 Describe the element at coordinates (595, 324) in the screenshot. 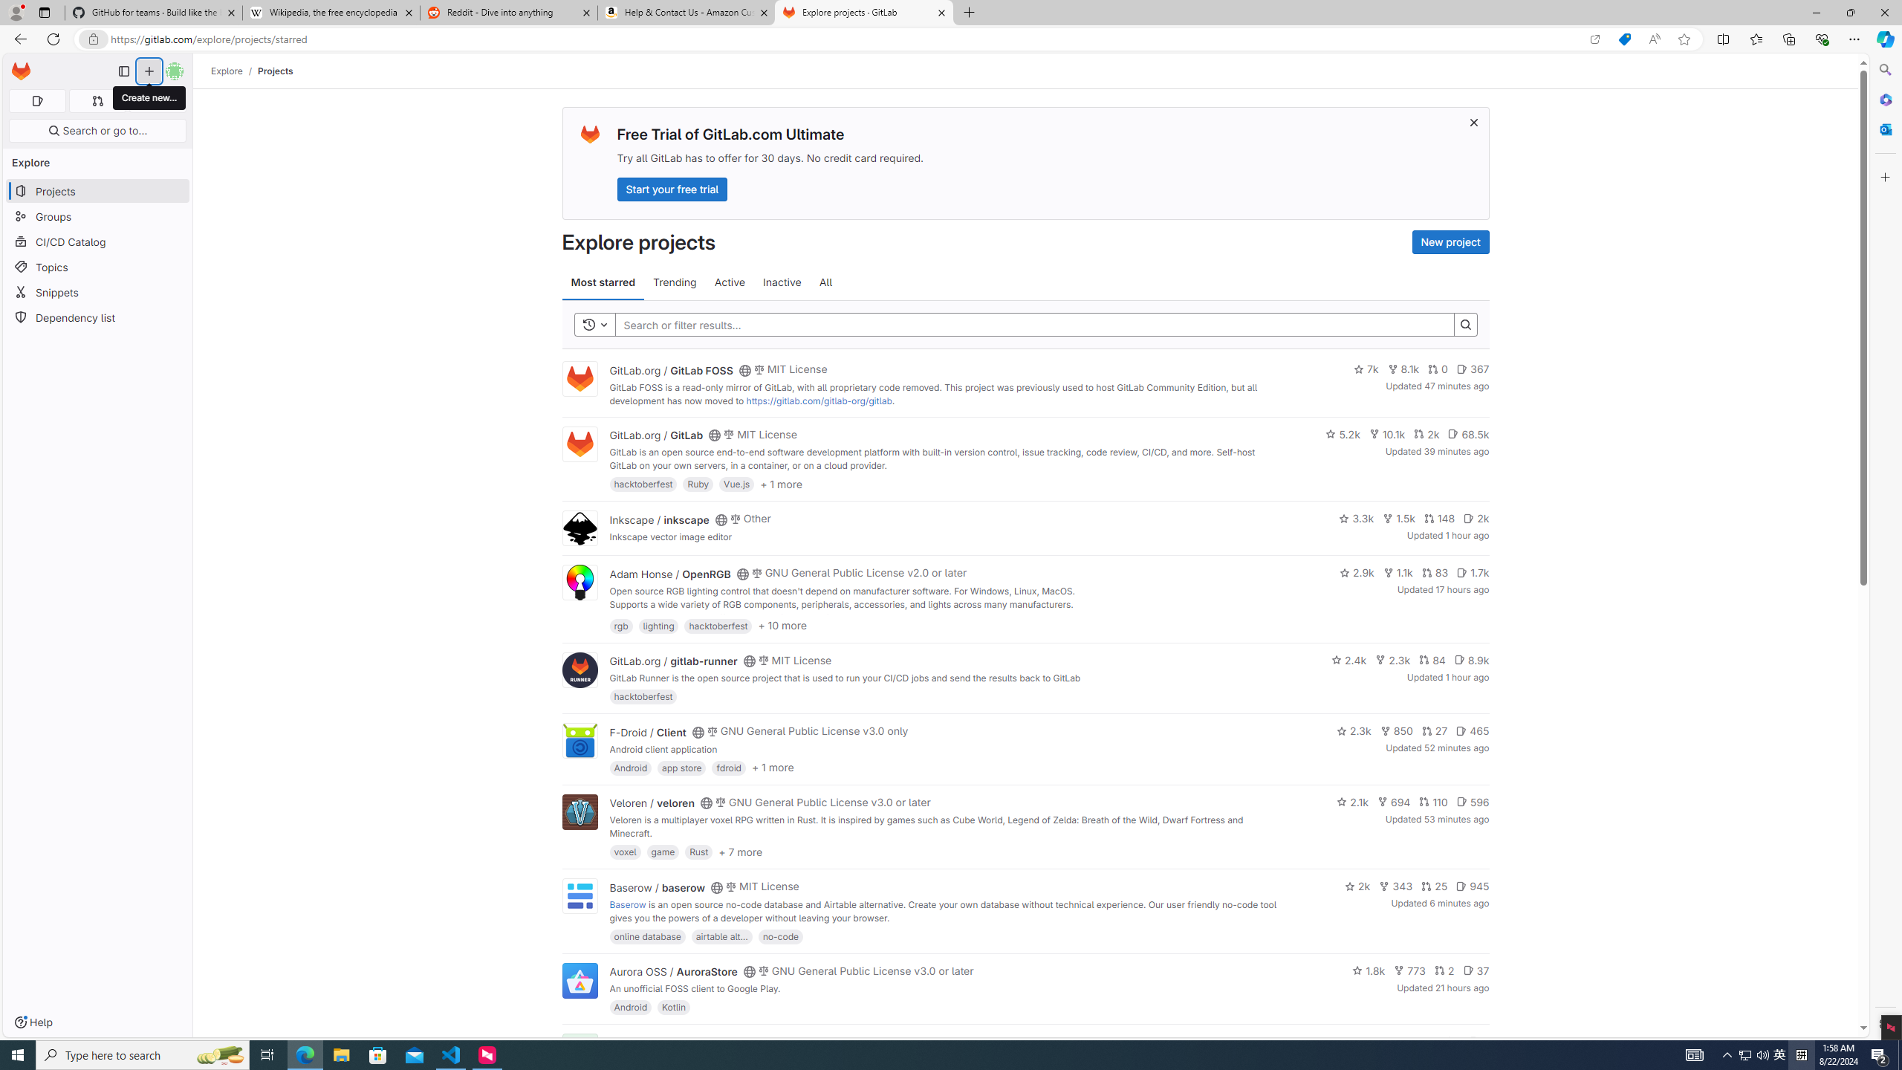

I see `Toggle history` at that location.